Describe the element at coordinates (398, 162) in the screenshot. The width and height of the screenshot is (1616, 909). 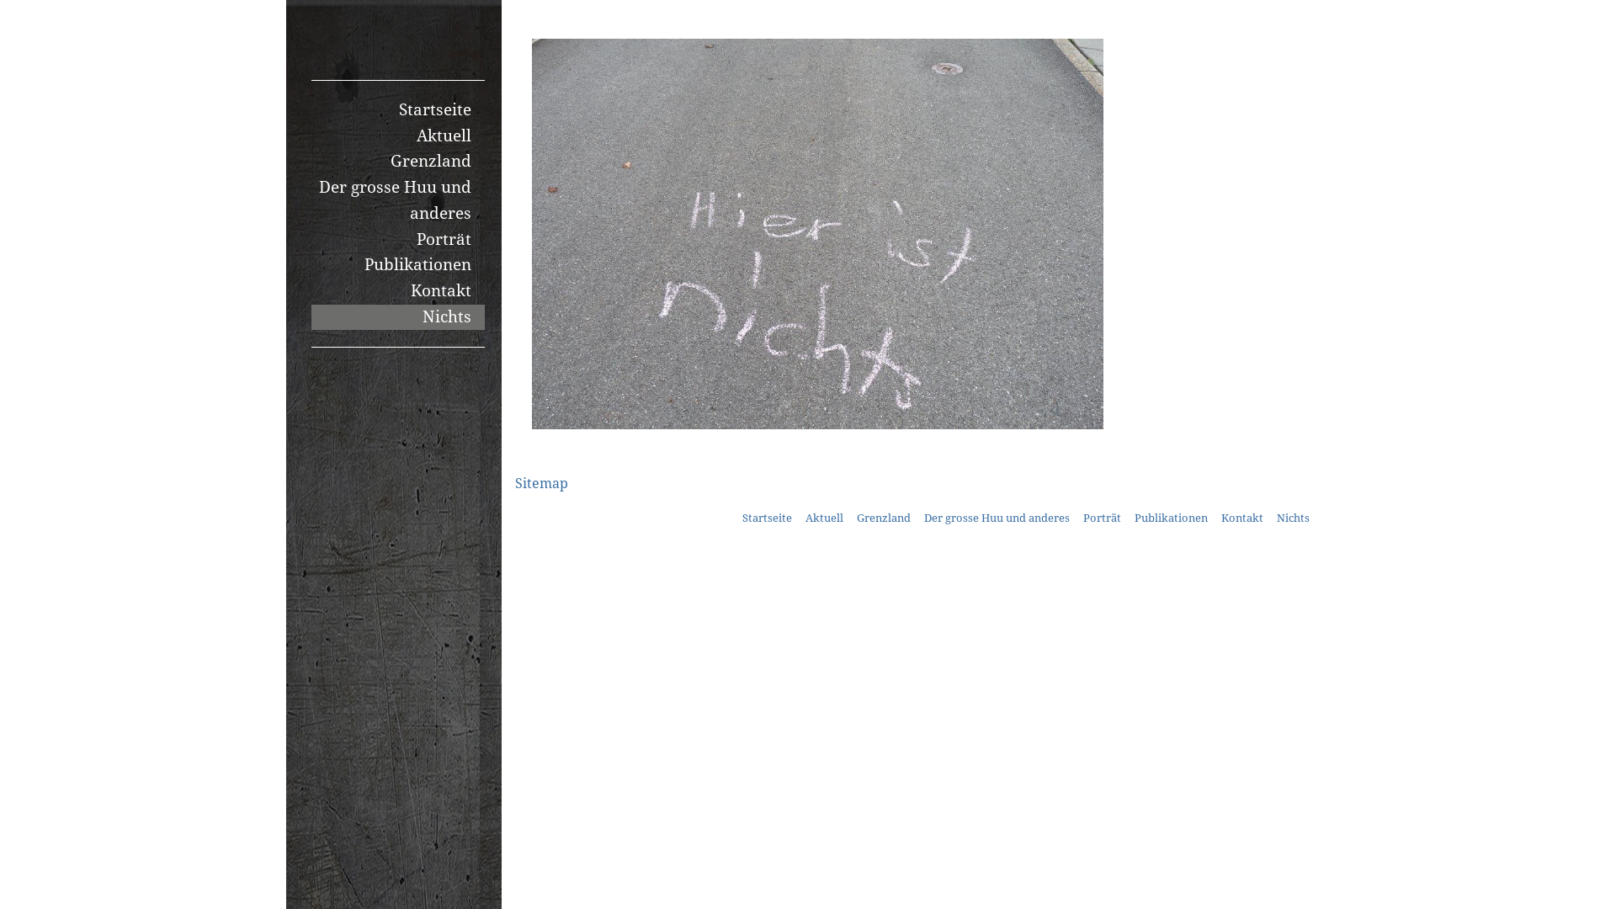
I see `Grenzland` at that location.